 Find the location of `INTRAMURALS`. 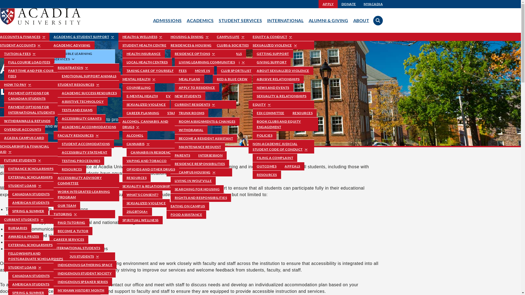

INTRAMURALS is located at coordinates (229, 54).